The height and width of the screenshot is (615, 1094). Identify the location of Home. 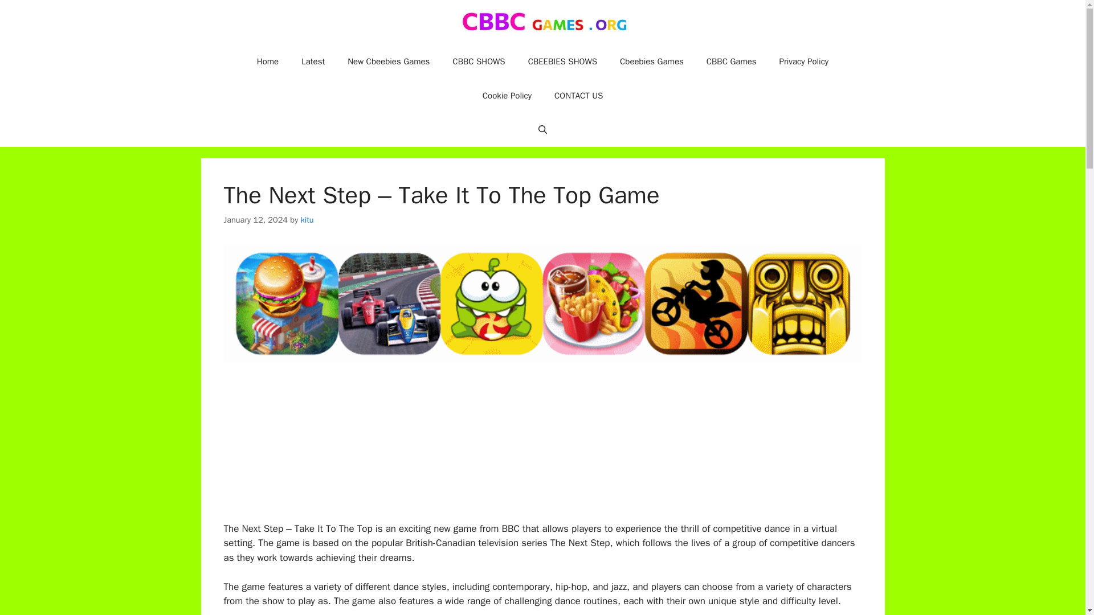
(267, 61).